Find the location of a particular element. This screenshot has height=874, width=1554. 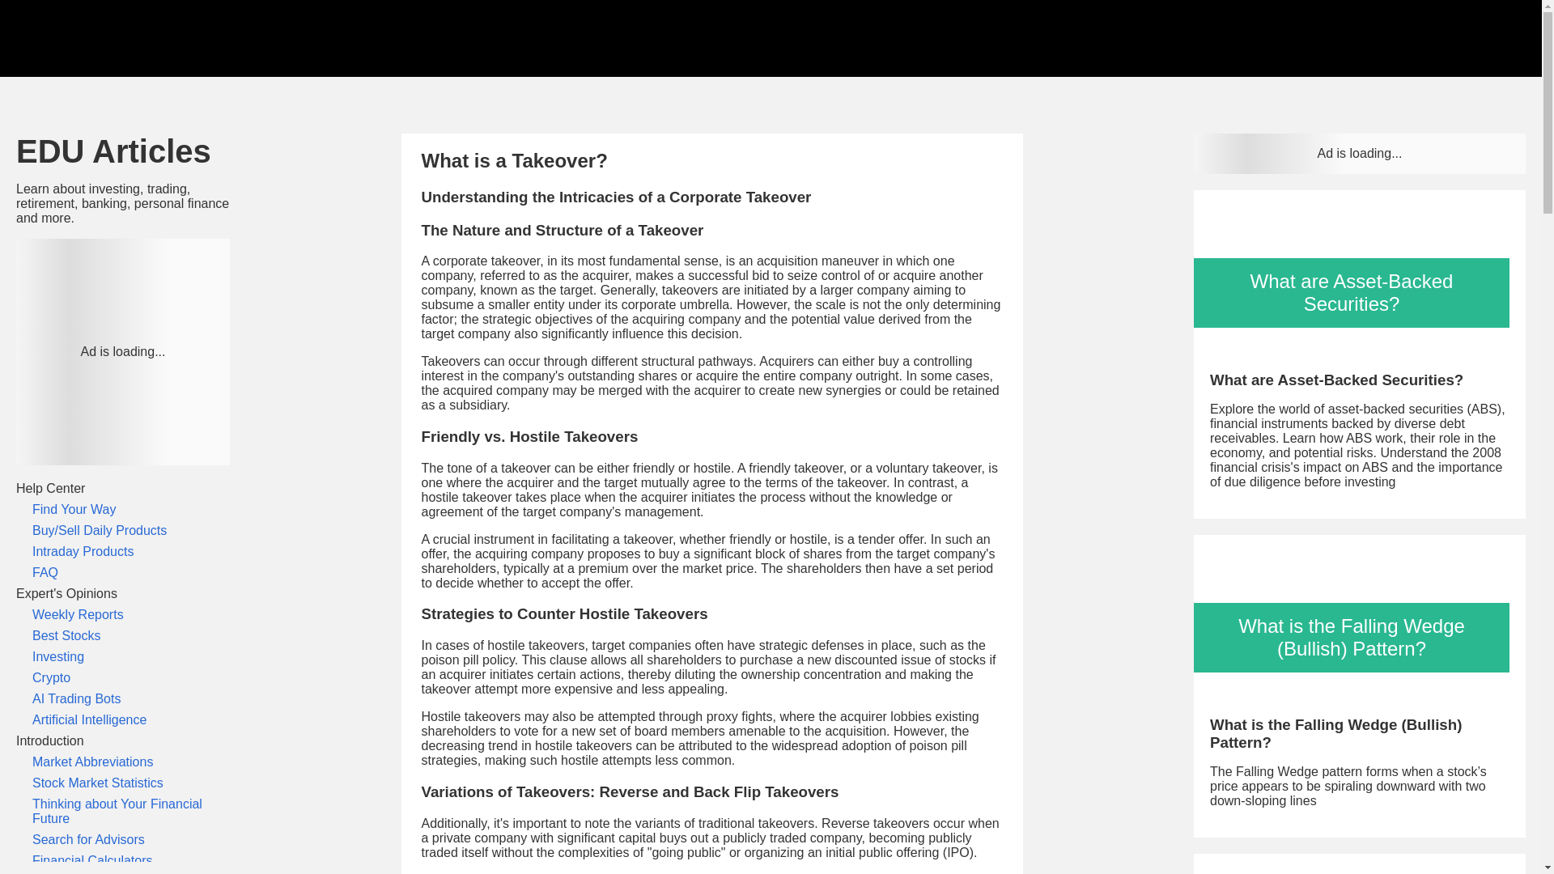

Stock Market Statistics is located at coordinates (123, 783).